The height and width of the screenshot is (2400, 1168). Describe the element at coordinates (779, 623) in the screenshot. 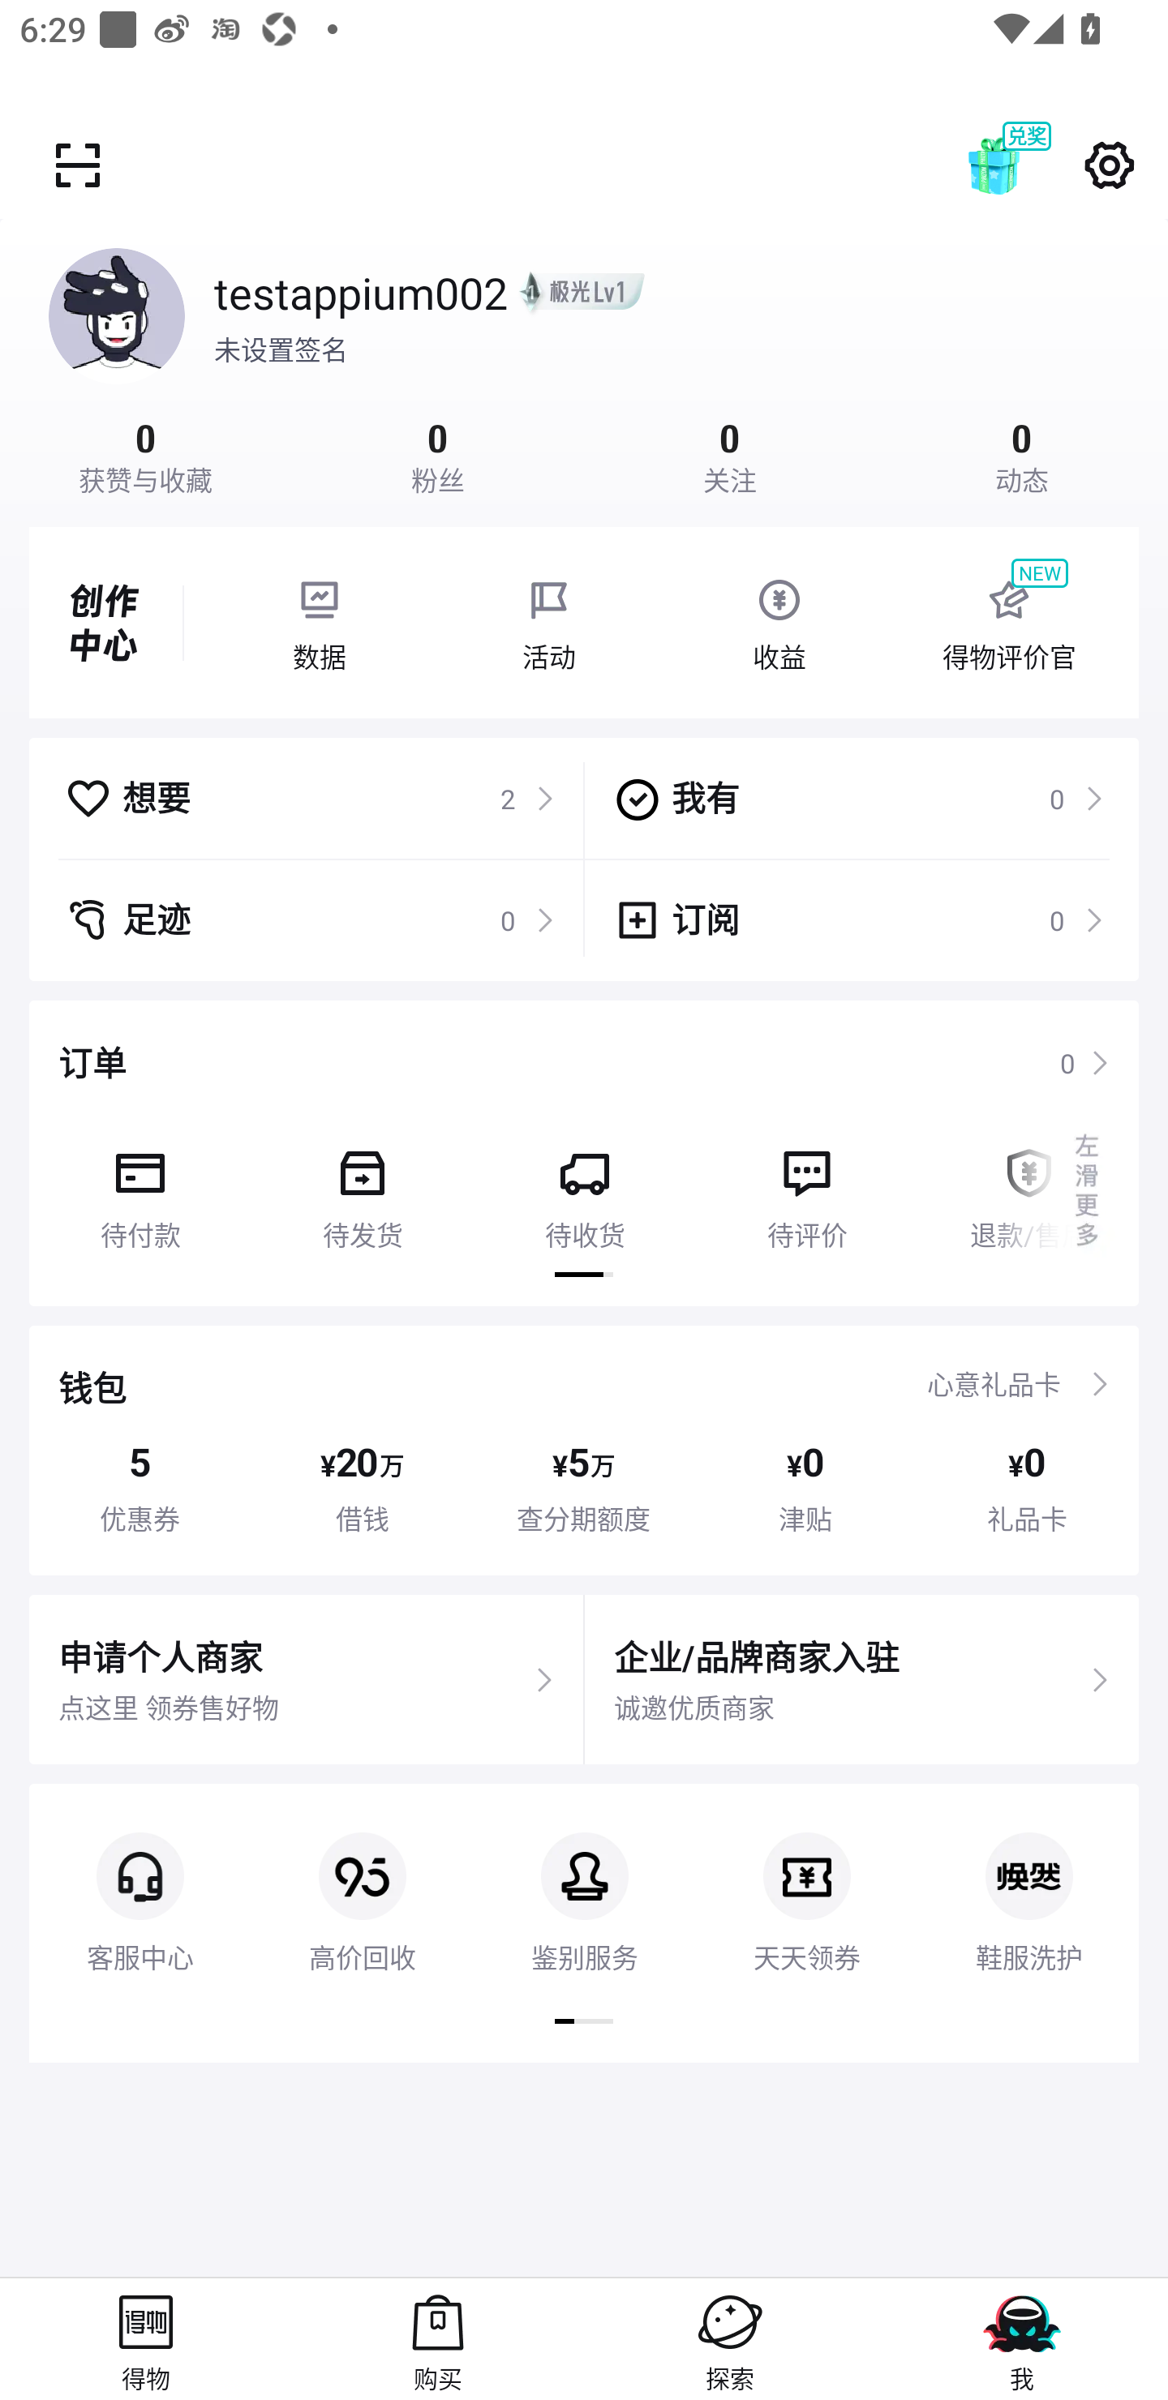

I see `收益` at that location.